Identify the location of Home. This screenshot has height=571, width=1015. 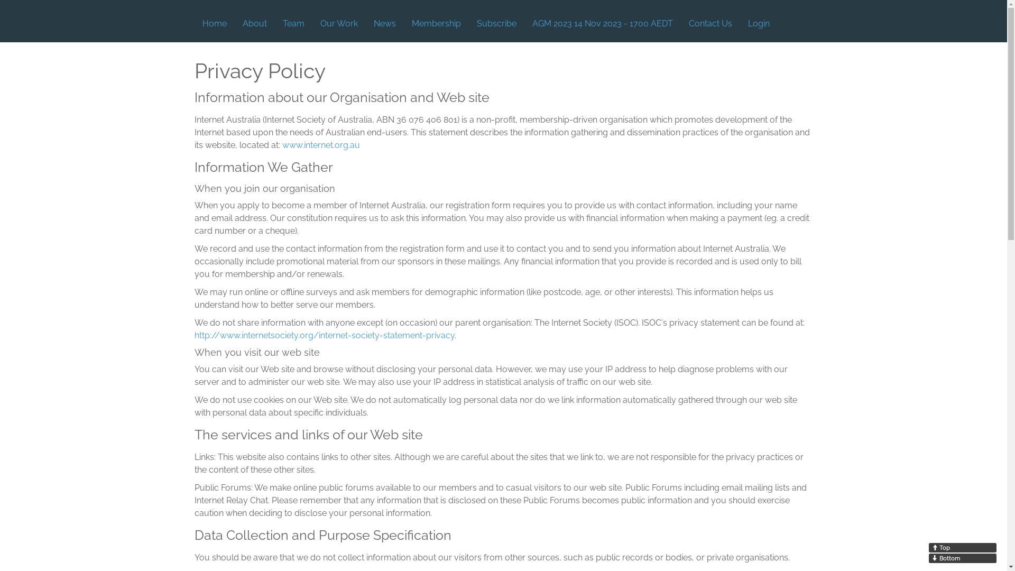
(215, 24).